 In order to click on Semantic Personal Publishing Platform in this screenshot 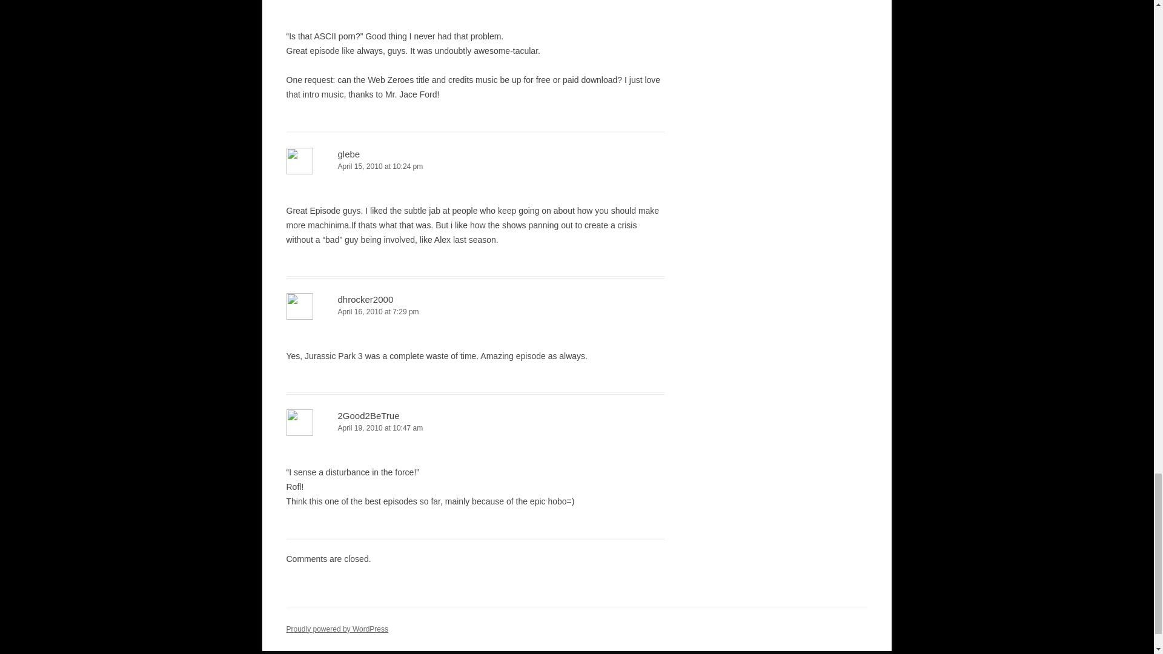, I will do `click(337, 629)`.